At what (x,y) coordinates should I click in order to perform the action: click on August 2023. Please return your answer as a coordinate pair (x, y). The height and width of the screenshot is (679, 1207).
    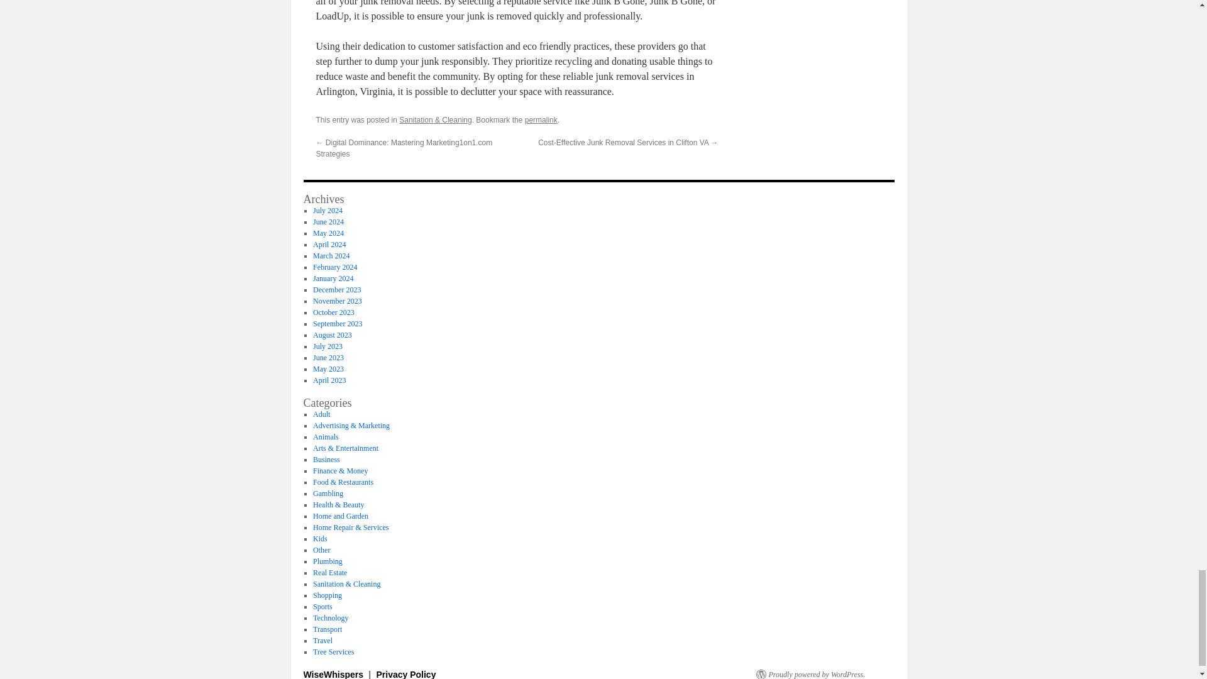
    Looking at the image, I should click on (332, 334).